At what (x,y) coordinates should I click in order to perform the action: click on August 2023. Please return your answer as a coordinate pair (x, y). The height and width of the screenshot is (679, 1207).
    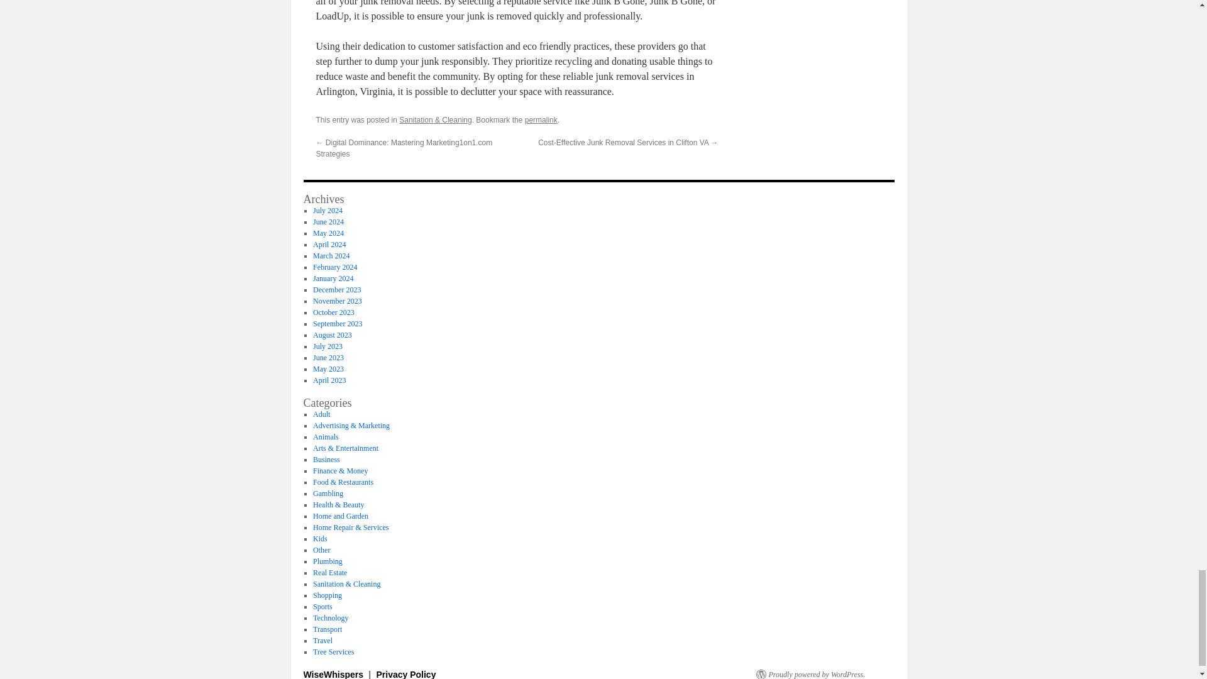
    Looking at the image, I should click on (332, 334).